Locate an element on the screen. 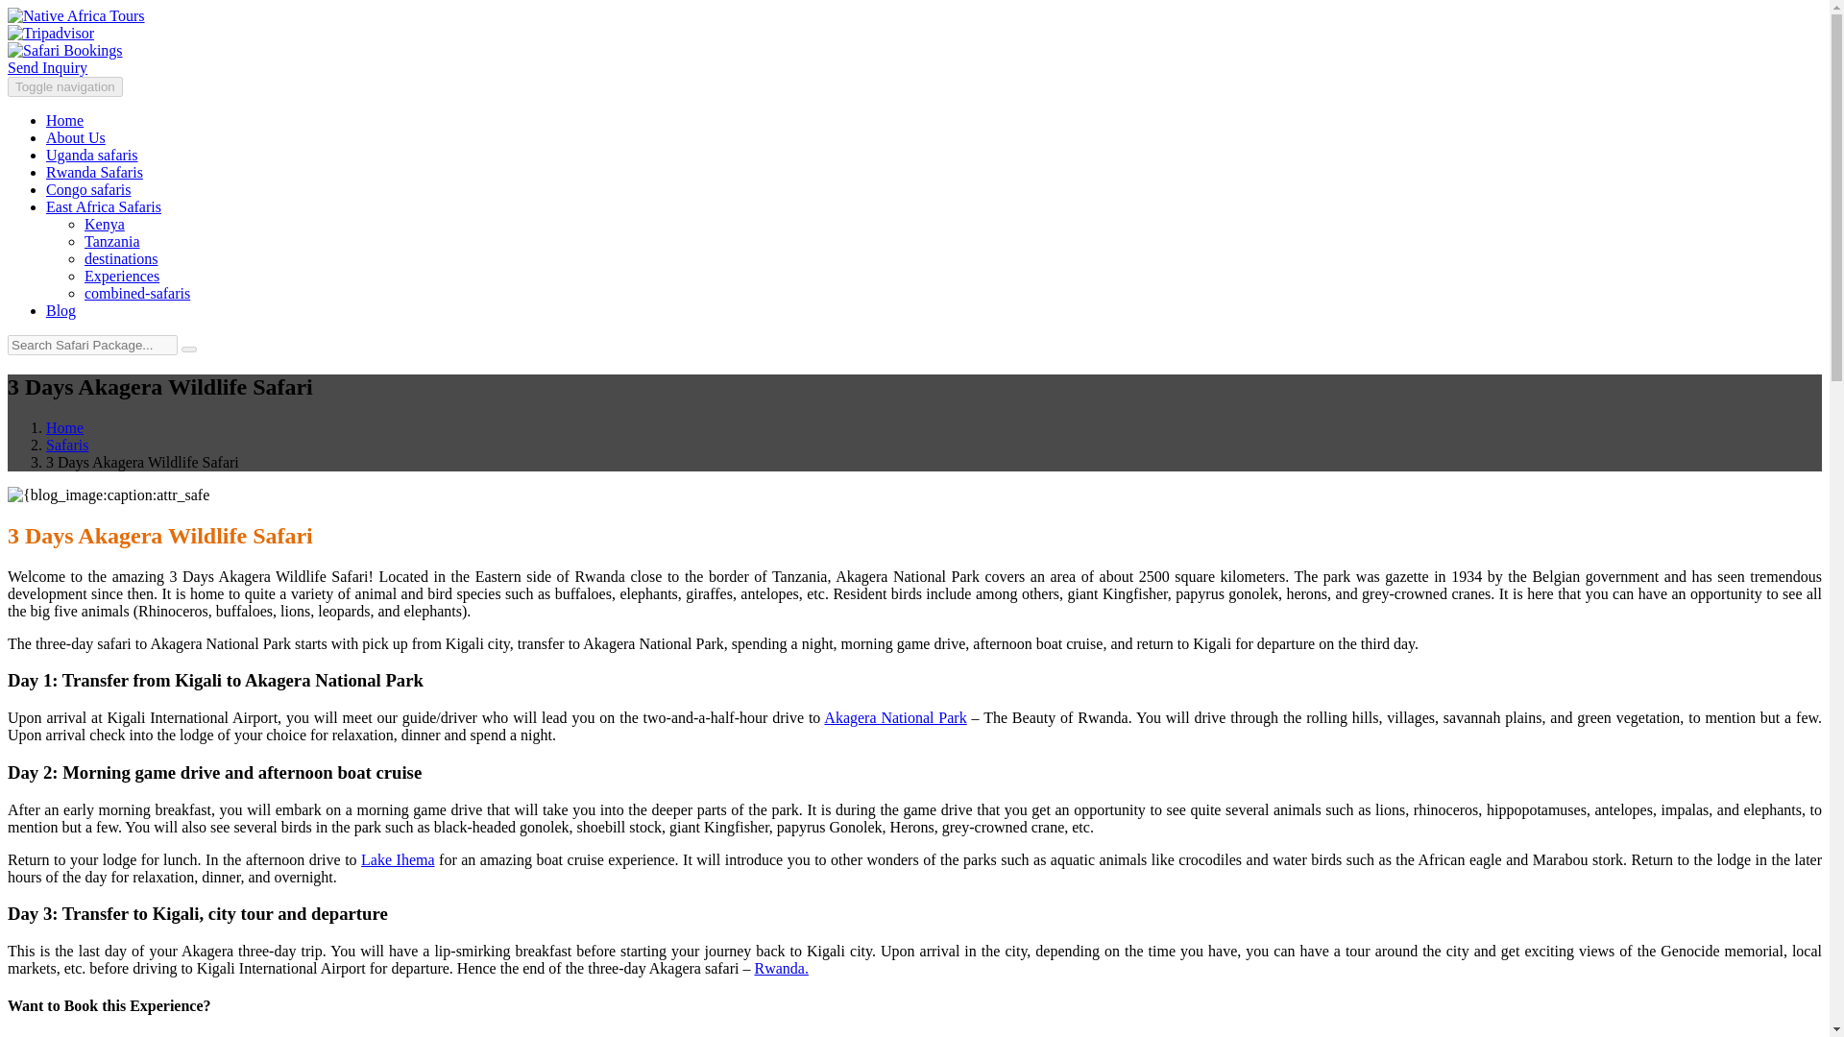 The width and height of the screenshot is (1844, 1037). Kenya is located at coordinates (105, 223).